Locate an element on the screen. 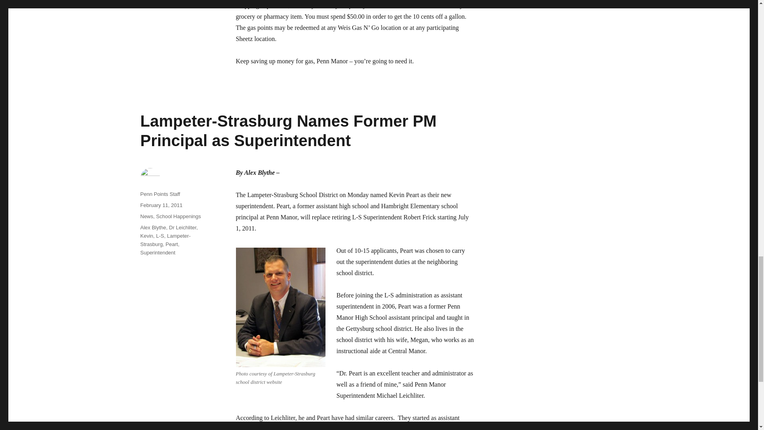 The height and width of the screenshot is (430, 764). Alex Blythe is located at coordinates (153, 227).